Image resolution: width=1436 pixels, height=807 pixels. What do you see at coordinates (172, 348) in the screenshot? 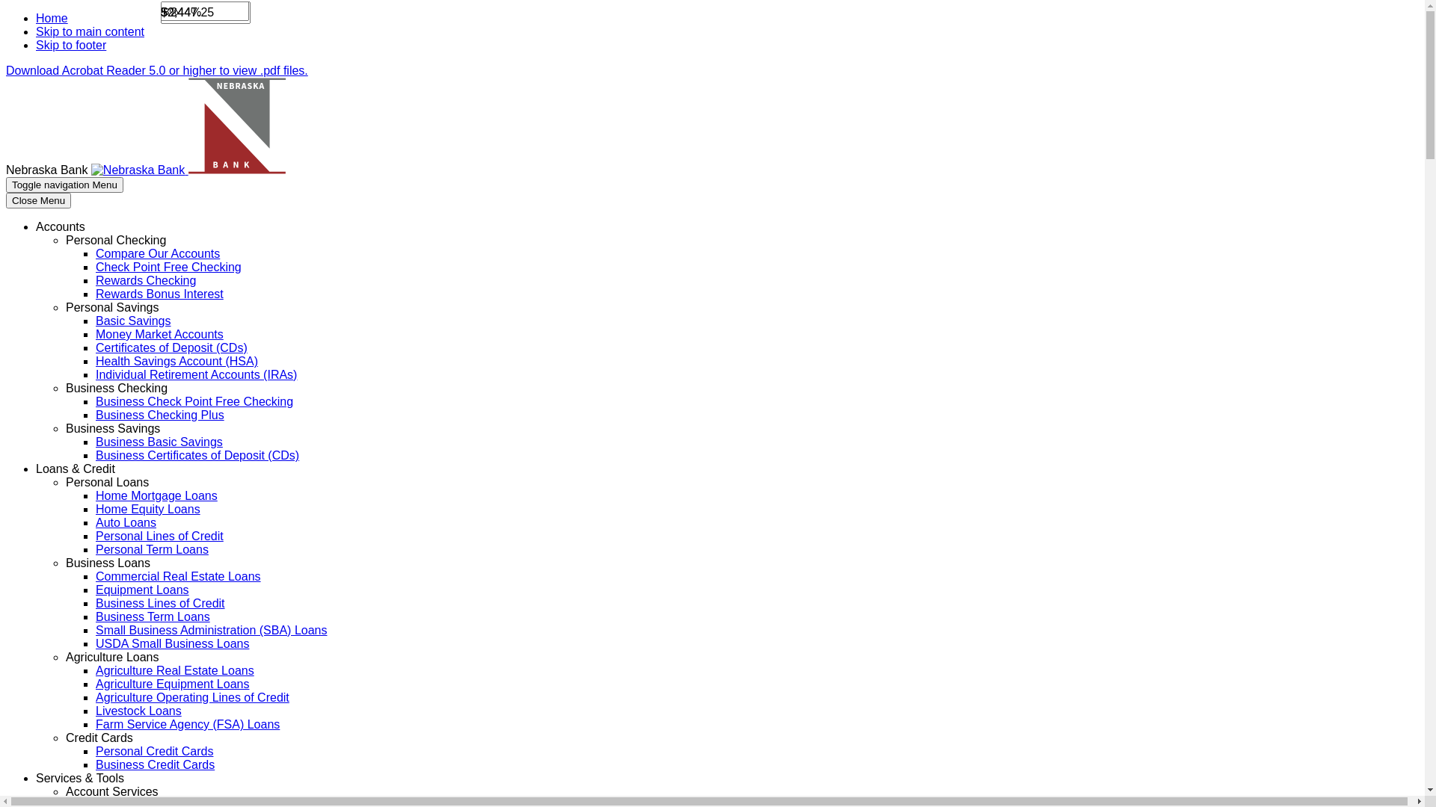
I see `Certificates of Deposit (CDs)` at bounding box center [172, 348].